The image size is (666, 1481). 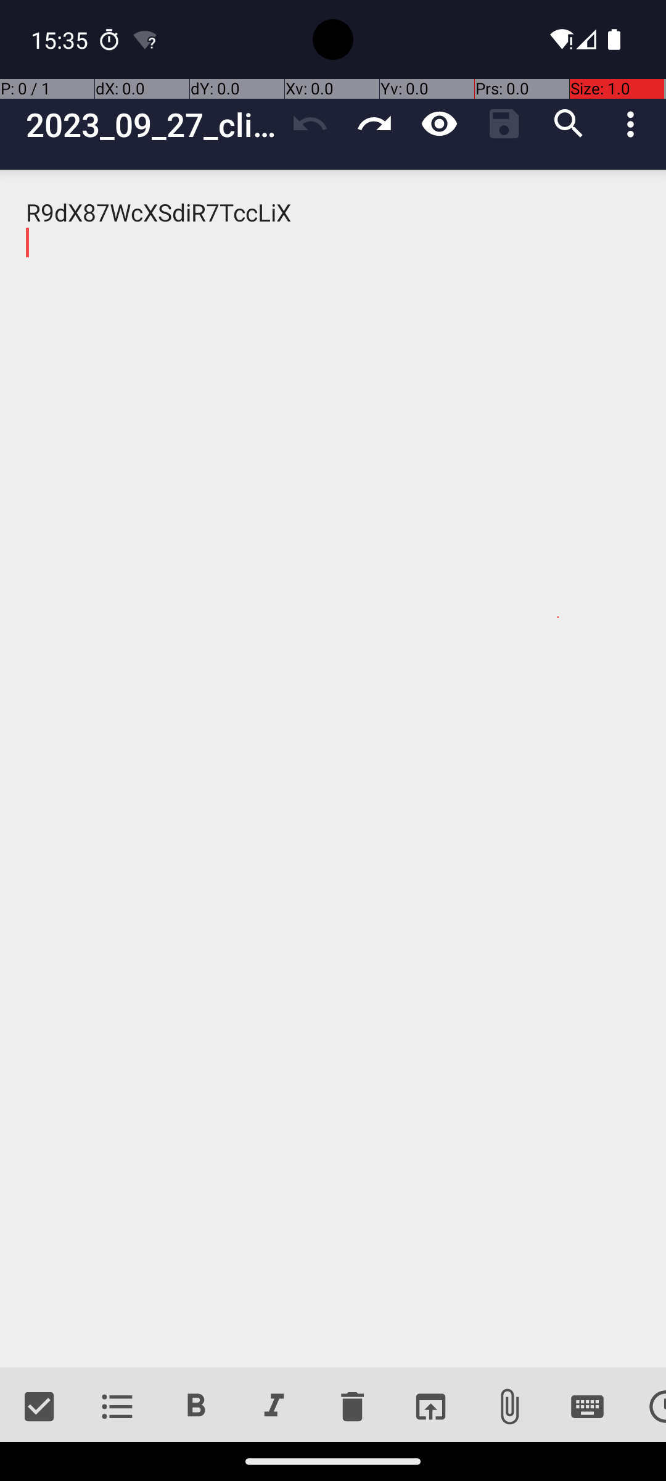 What do you see at coordinates (509, 1407) in the screenshot?
I see `Attach` at bounding box center [509, 1407].